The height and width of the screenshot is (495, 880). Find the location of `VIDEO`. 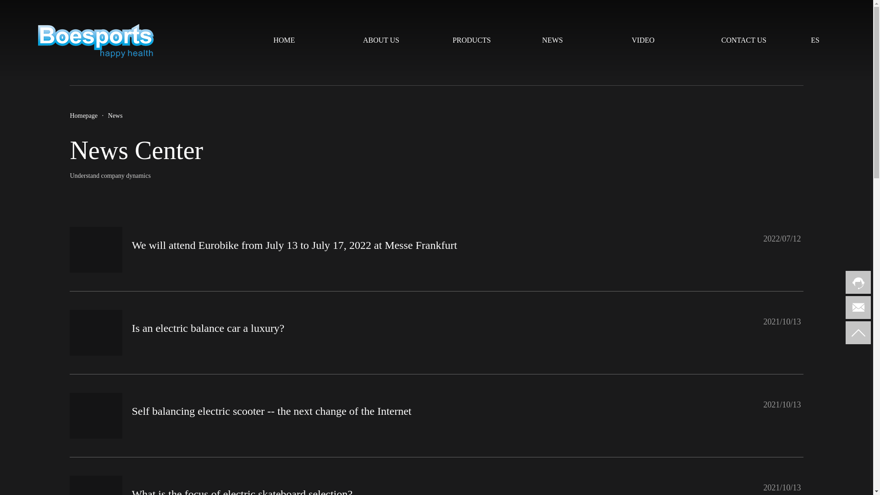

VIDEO is located at coordinates (665, 40).